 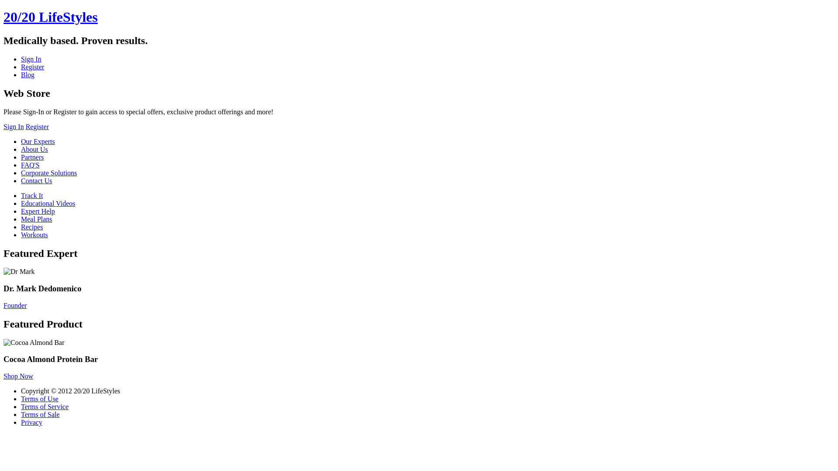 What do you see at coordinates (31, 422) in the screenshot?
I see `Privacy` at bounding box center [31, 422].